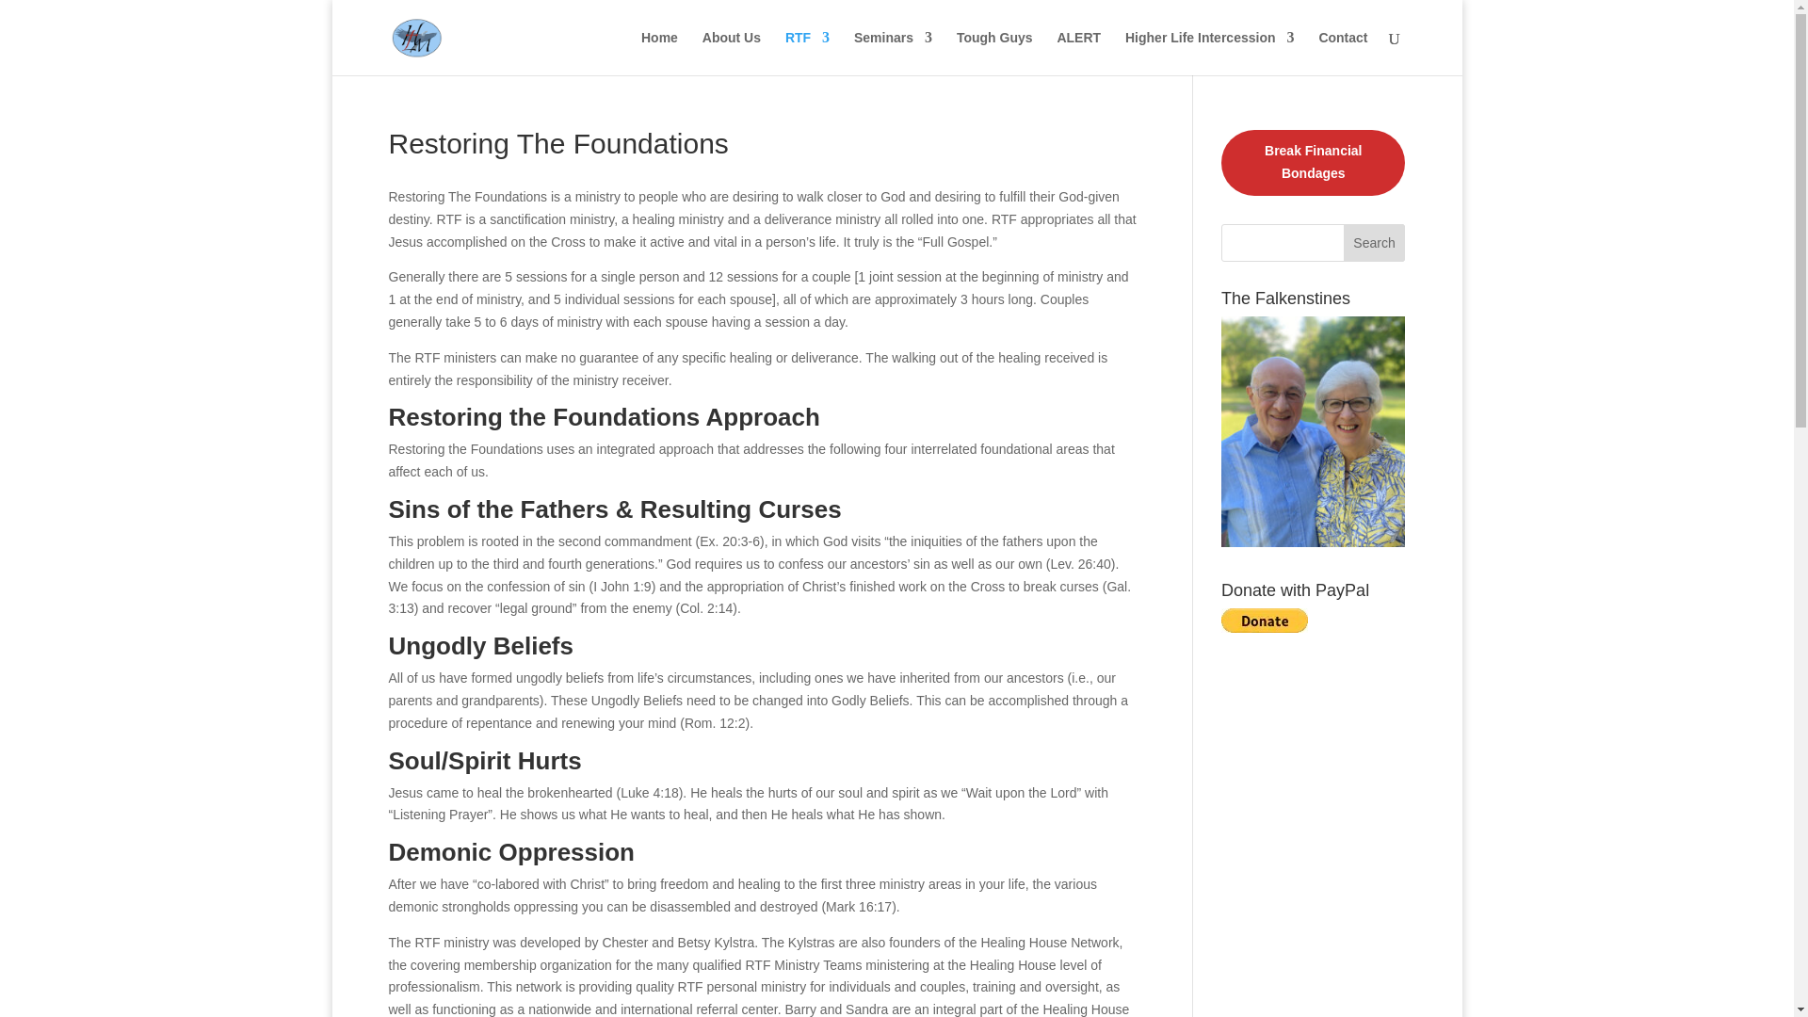 Image resolution: width=1808 pixels, height=1017 pixels. What do you see at coordinates (1209, 53) in the screenshot?
I see `Higher Life Intercession` at bounding box center [1209, 53].